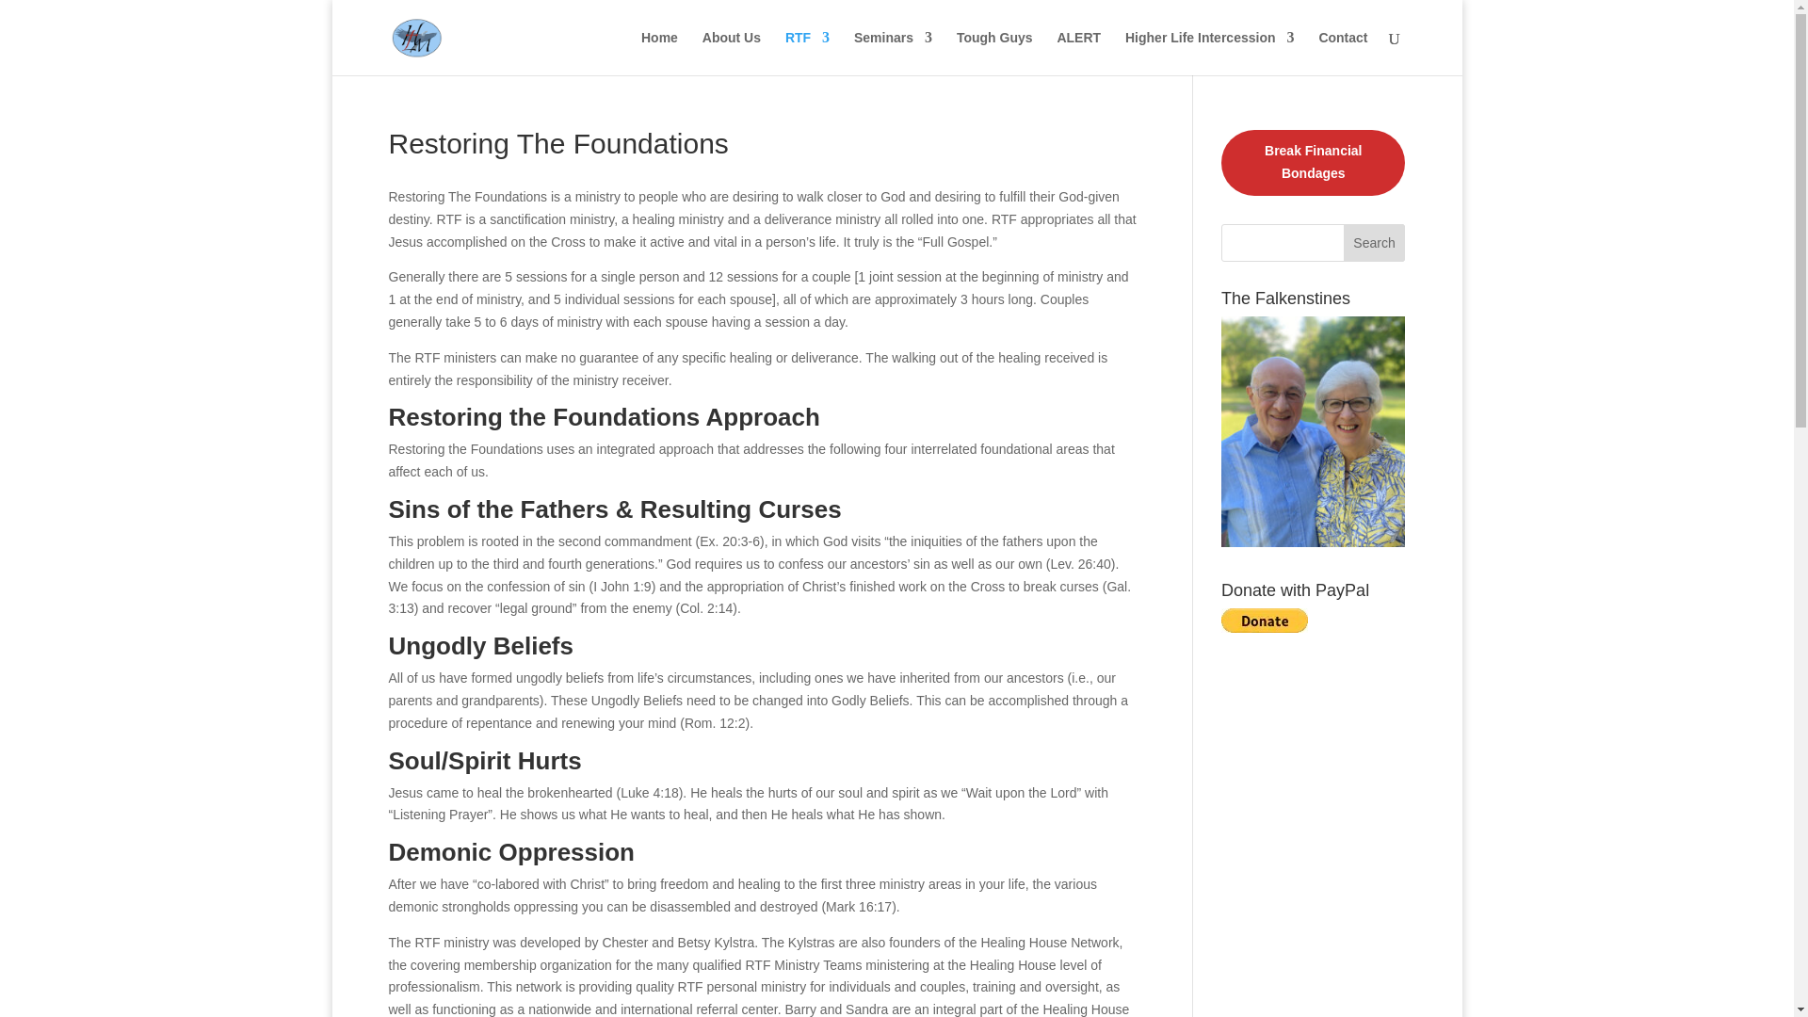 Image resolution: width=1808 pixels, height=1017 pixels. What do you see at coordinates (1209, 53) in the screenshot?
I see `Higher Life Intercession` at bounding box center [1209, 53].